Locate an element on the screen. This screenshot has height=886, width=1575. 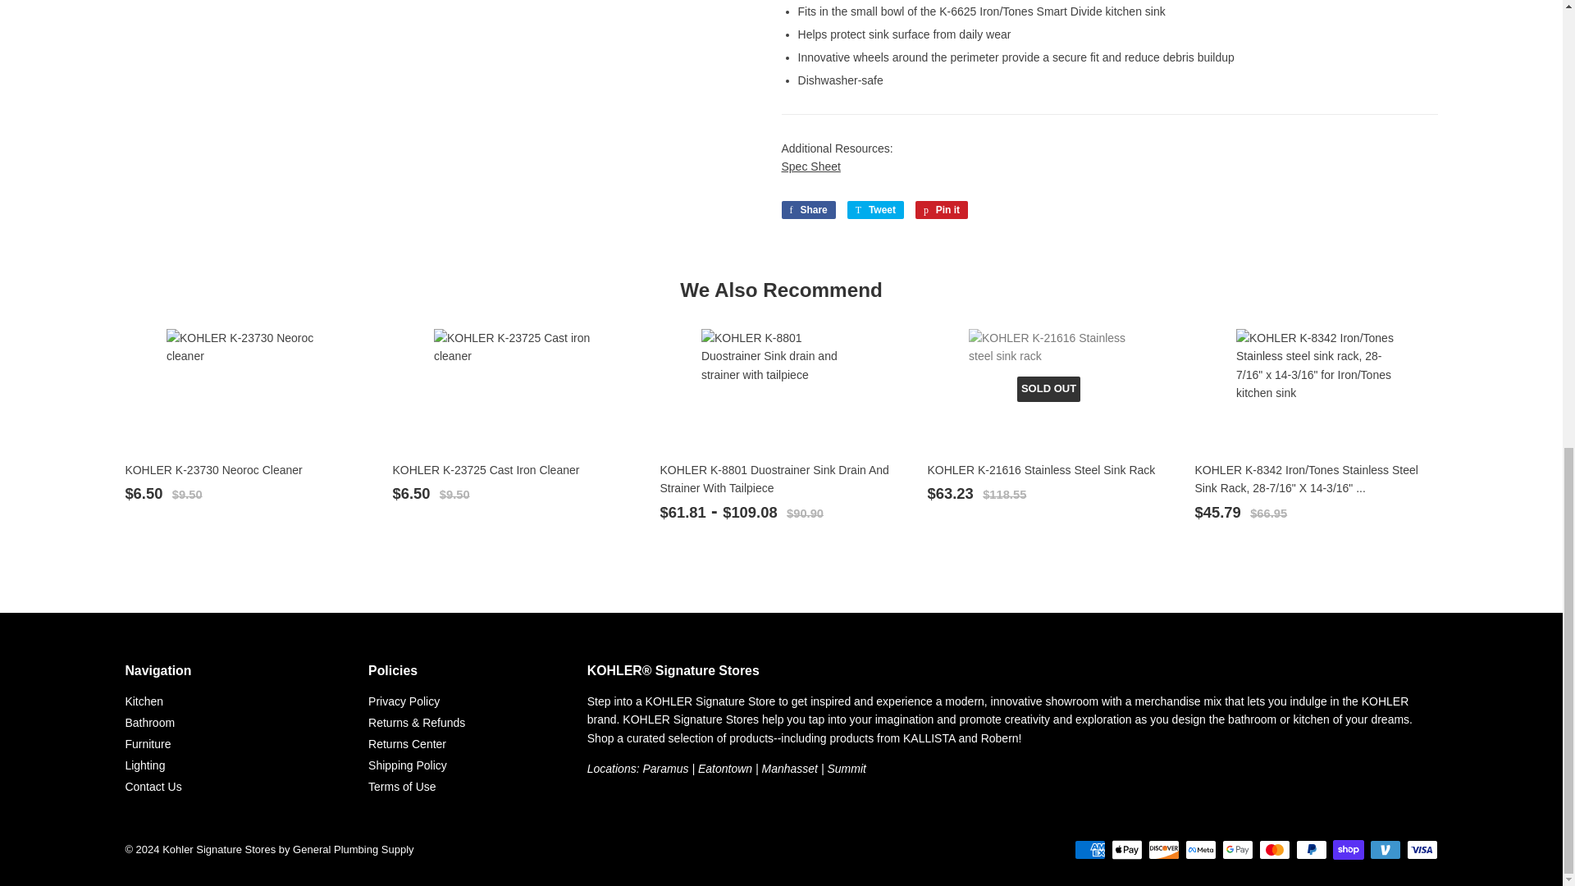
Share on Facebook is located at coordinates (807, 210).